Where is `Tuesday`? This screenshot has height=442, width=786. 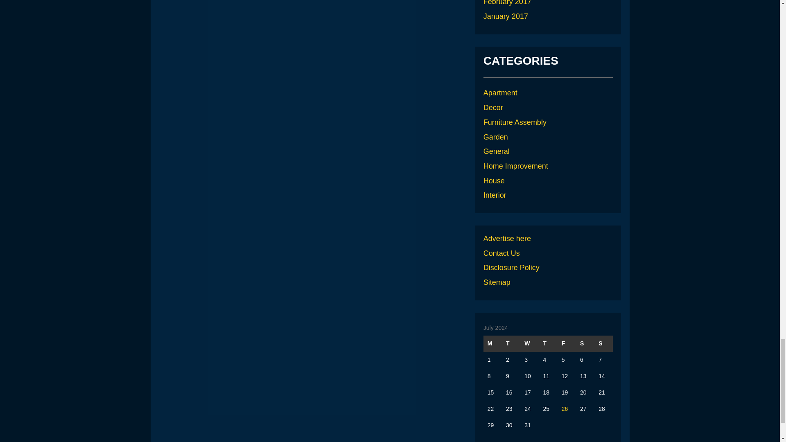
Tuesday is located at coordinates (511, 343).